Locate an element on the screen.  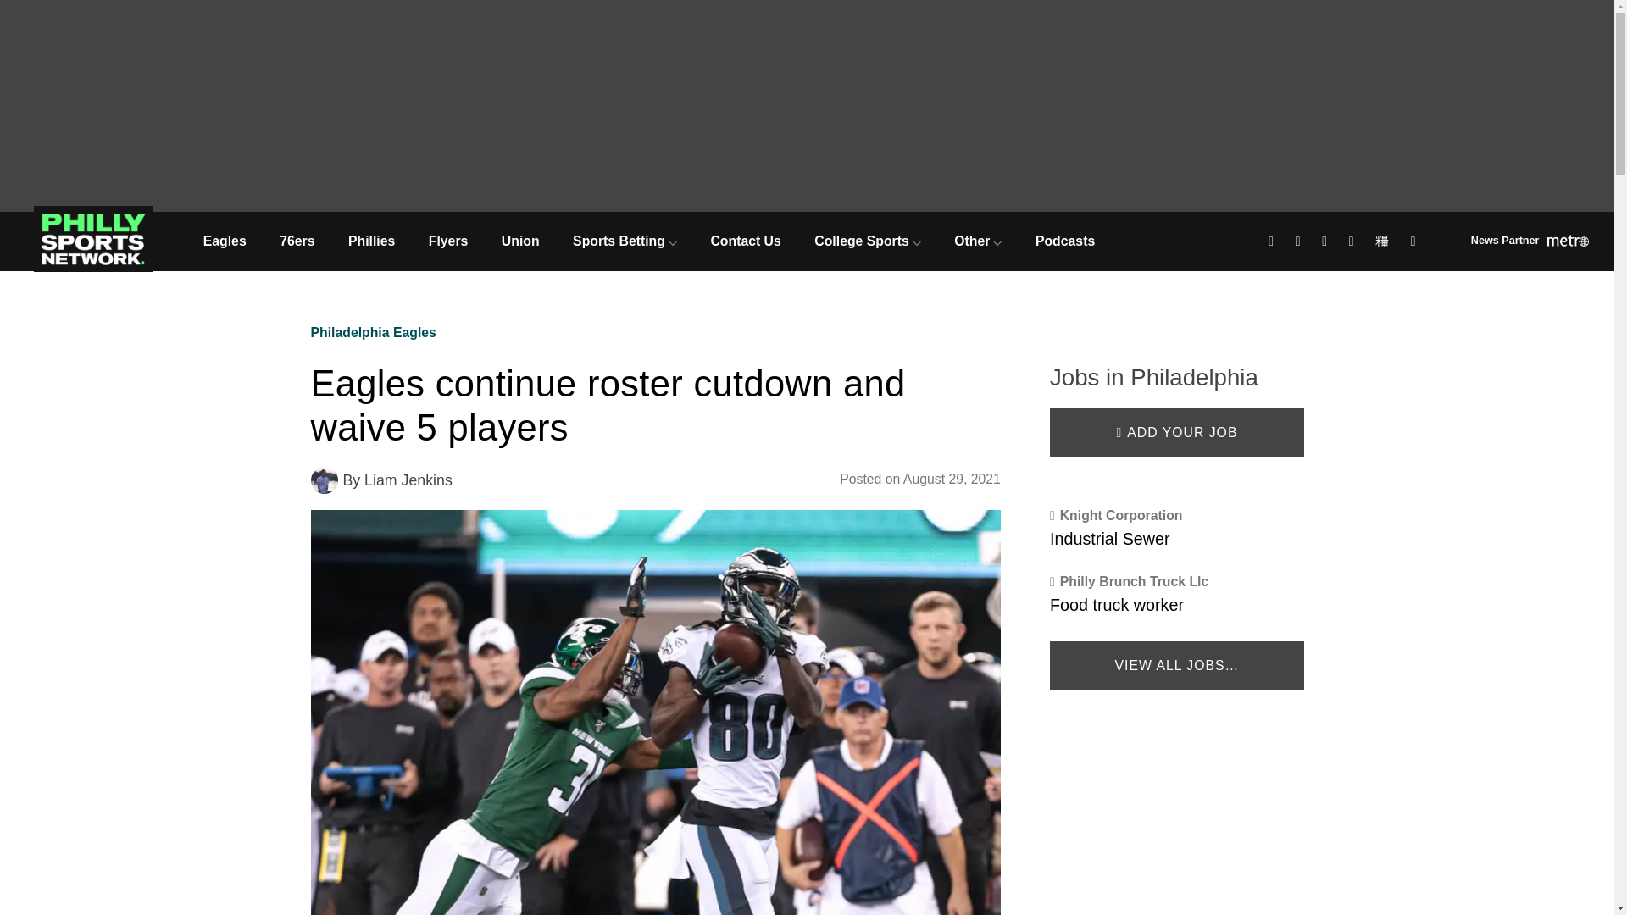
Phillies is located at coordinates (371, 241).